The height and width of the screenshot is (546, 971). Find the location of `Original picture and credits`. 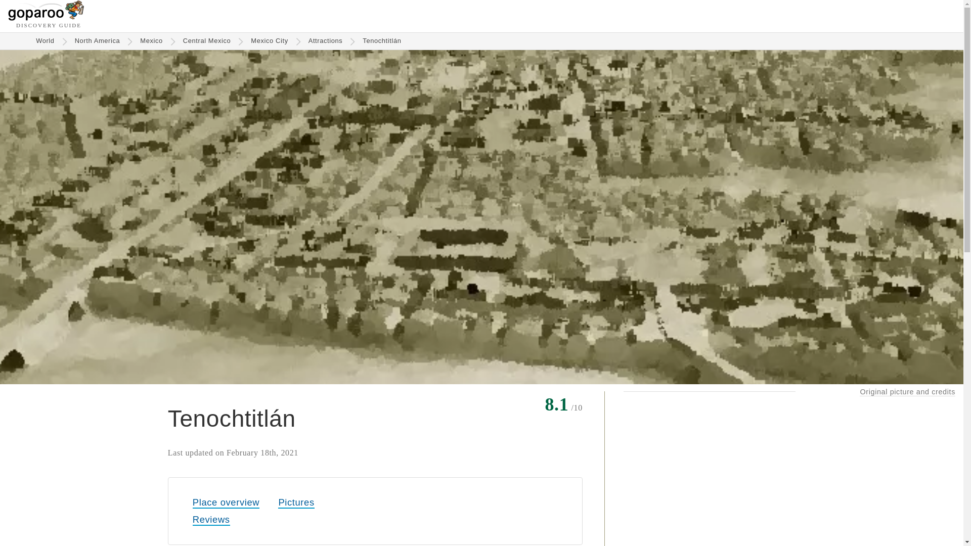

Original picture and credits is located at coordinates (907, 392).